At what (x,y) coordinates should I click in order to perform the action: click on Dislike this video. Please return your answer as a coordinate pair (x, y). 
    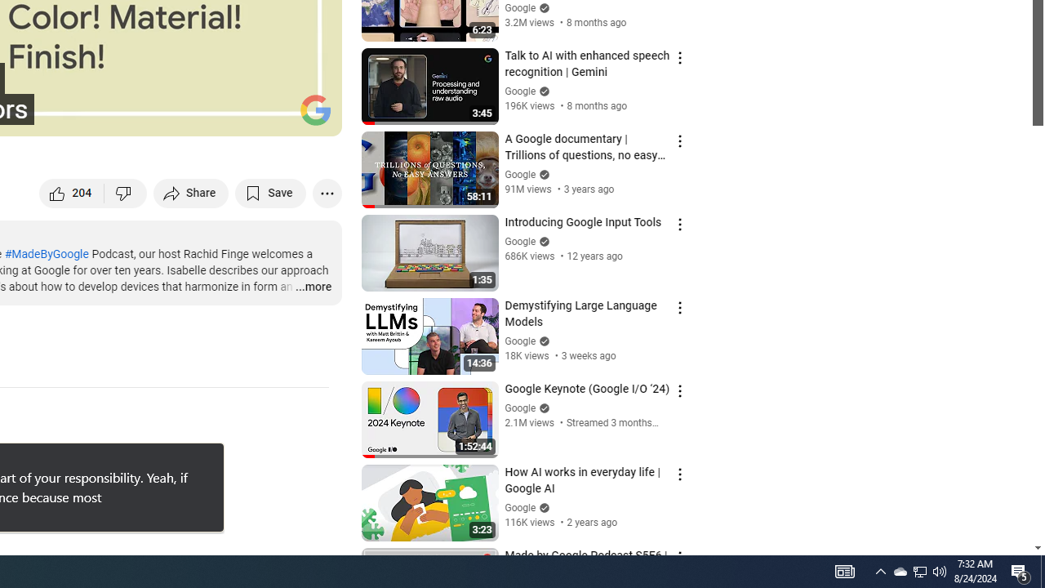
    Looking at the image, I should click on (194, 116).